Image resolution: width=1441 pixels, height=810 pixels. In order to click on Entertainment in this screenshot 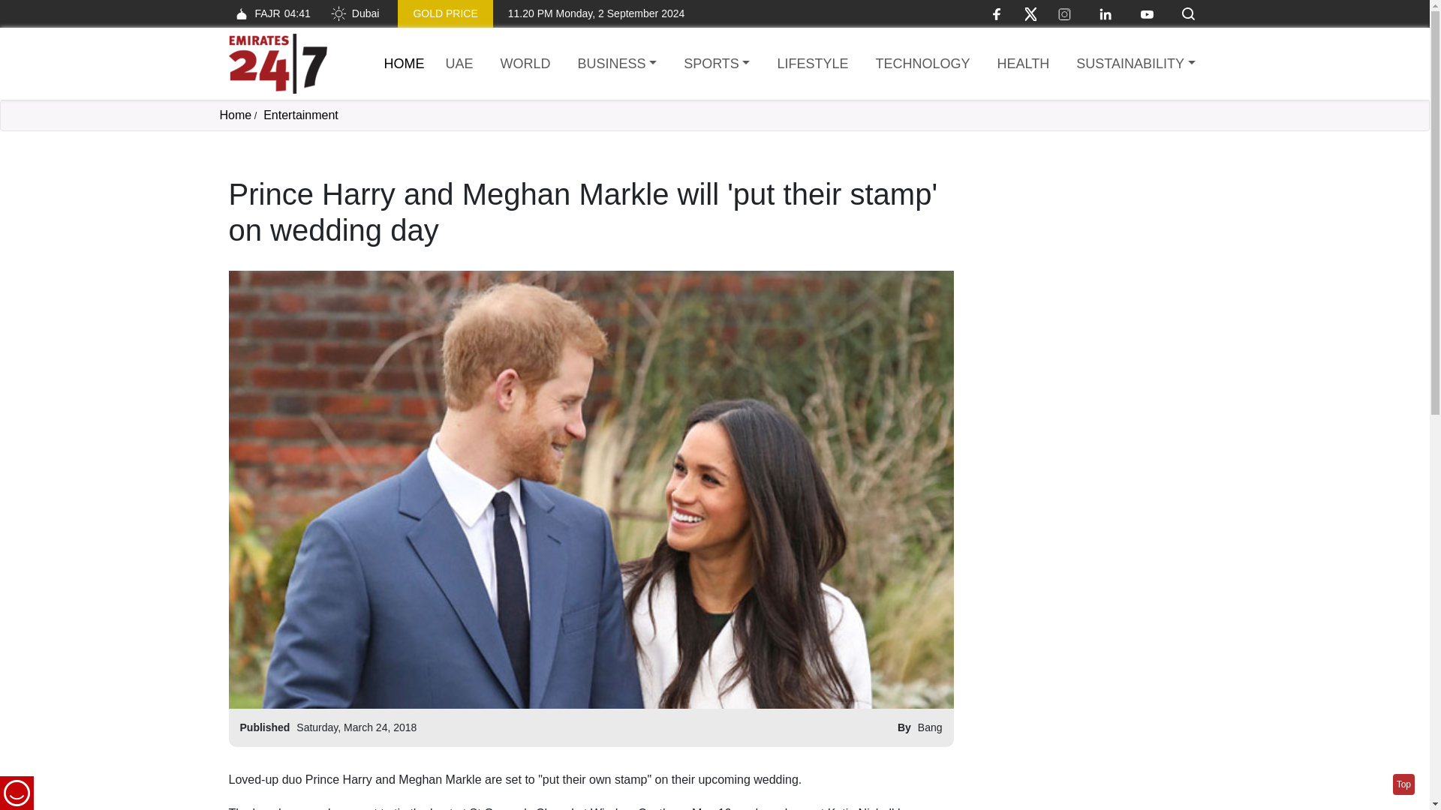, I will do `click(301, 115)`.